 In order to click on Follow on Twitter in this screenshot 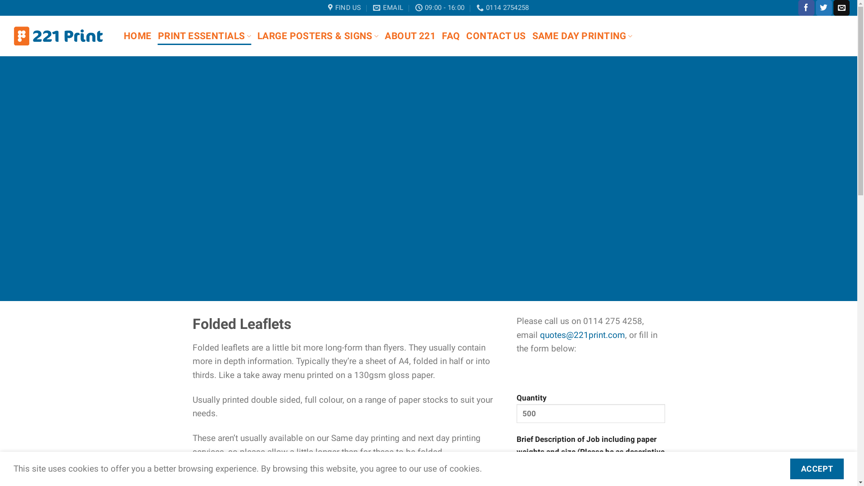, I will do `click(824, 8)`.